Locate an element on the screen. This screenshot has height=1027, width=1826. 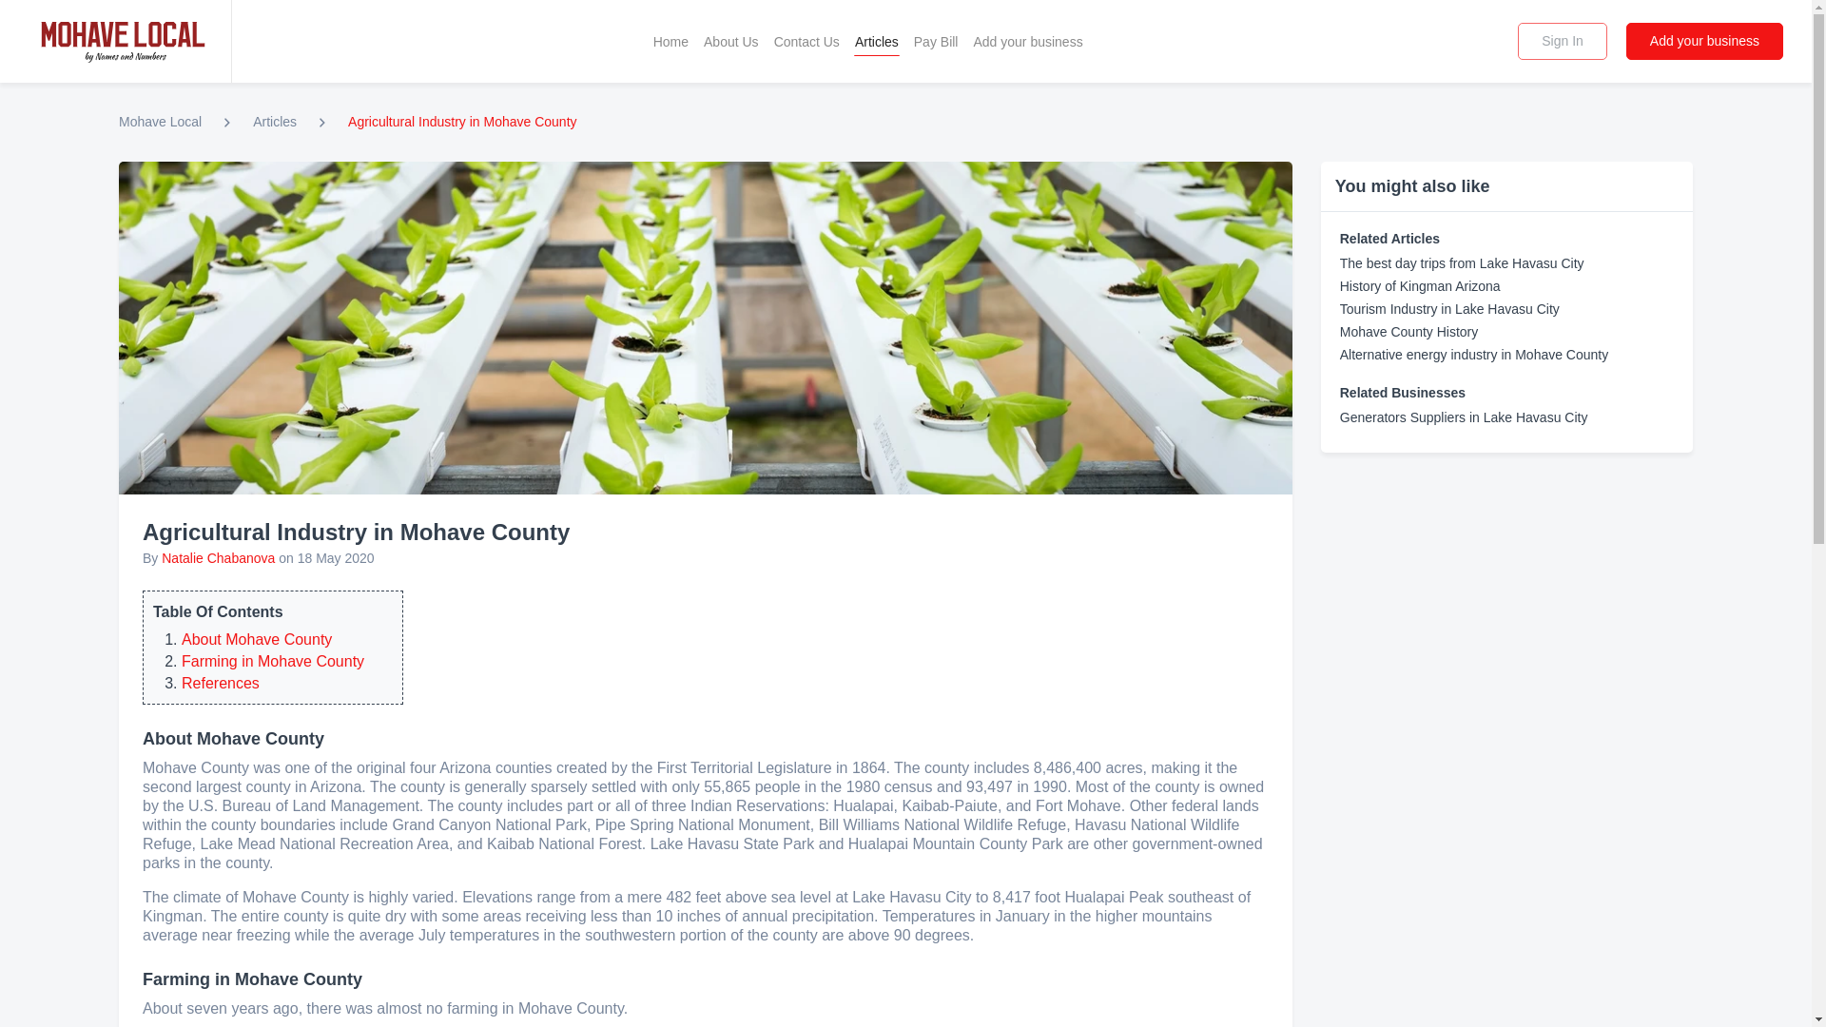
Generators Suppliers in Lake Havasu City is located at coordinates (1465, 417).